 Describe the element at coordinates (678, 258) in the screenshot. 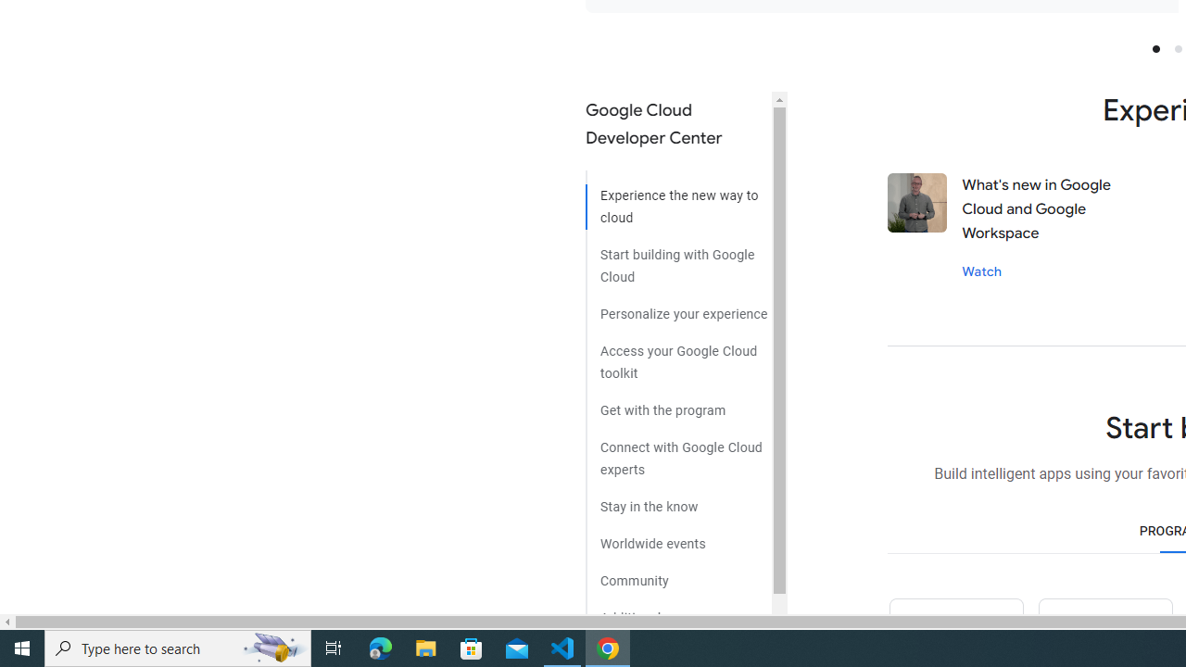

I see `Start building with Google Cloud` at that location.